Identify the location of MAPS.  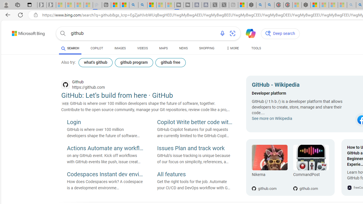
(163, 49).